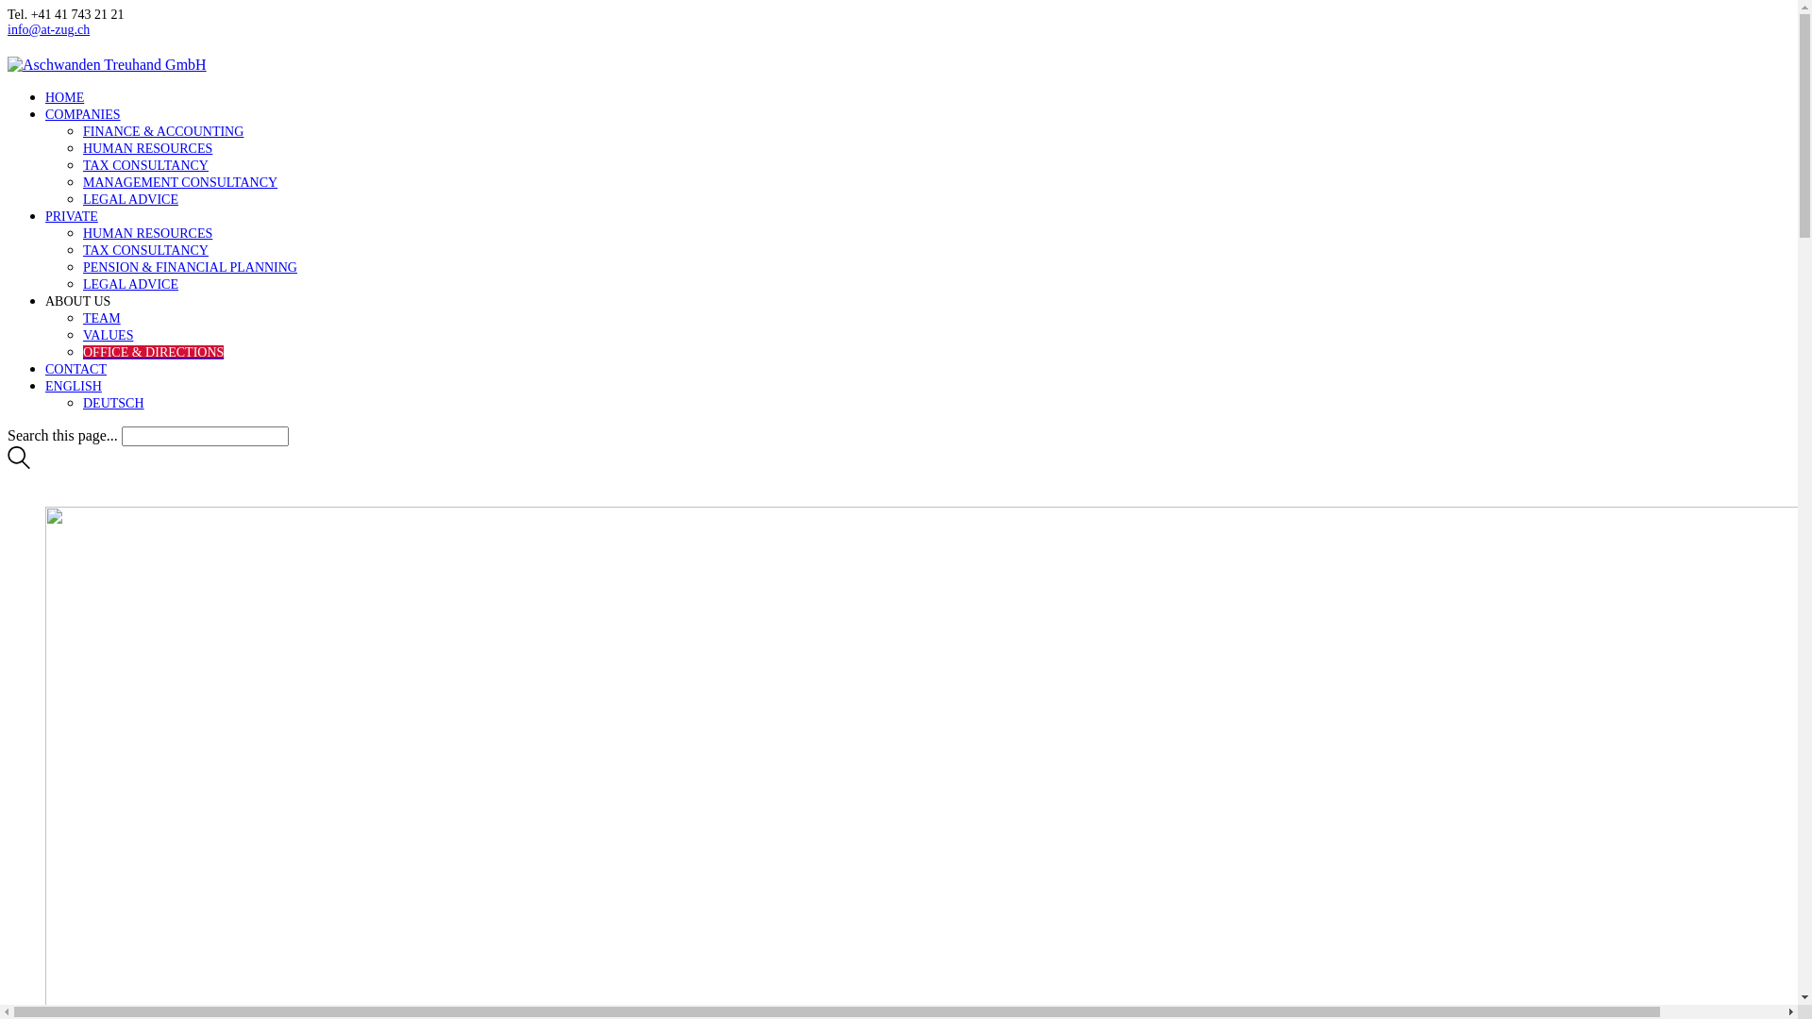 The image size is (1812, 1019). I want to click on info@at-zug.ch, so click(49, 29).